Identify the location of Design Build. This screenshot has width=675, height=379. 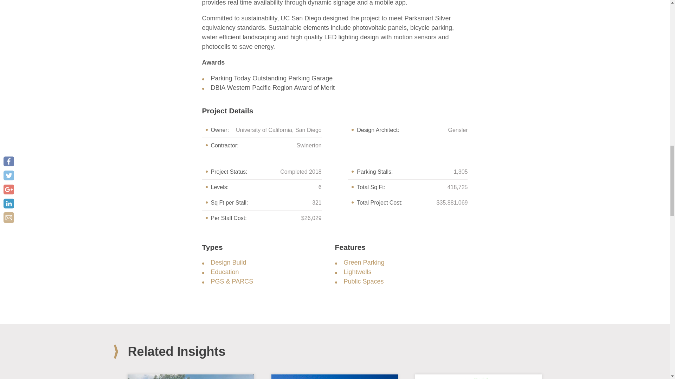
(229, 262).